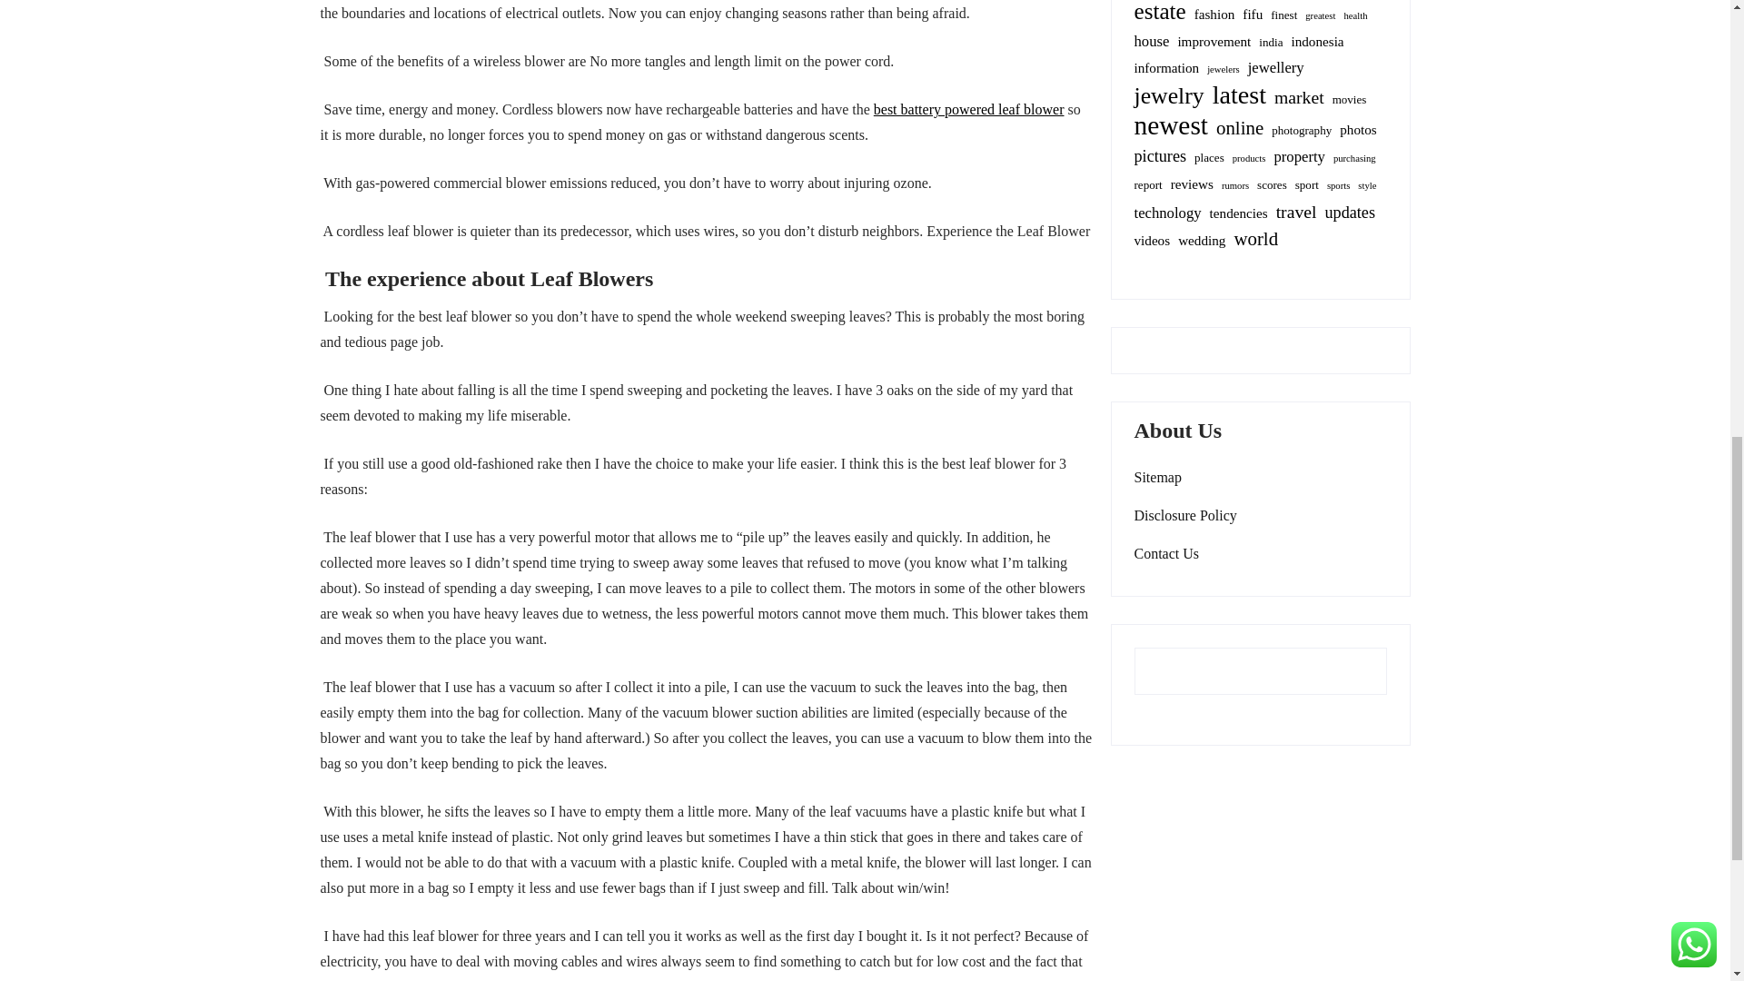 The height and width of the screenshot is (981, 1744). What do you see at coordinates (1223, 69) in the screenshot?
I see `jewelers` at bounding box center [1223, 69].